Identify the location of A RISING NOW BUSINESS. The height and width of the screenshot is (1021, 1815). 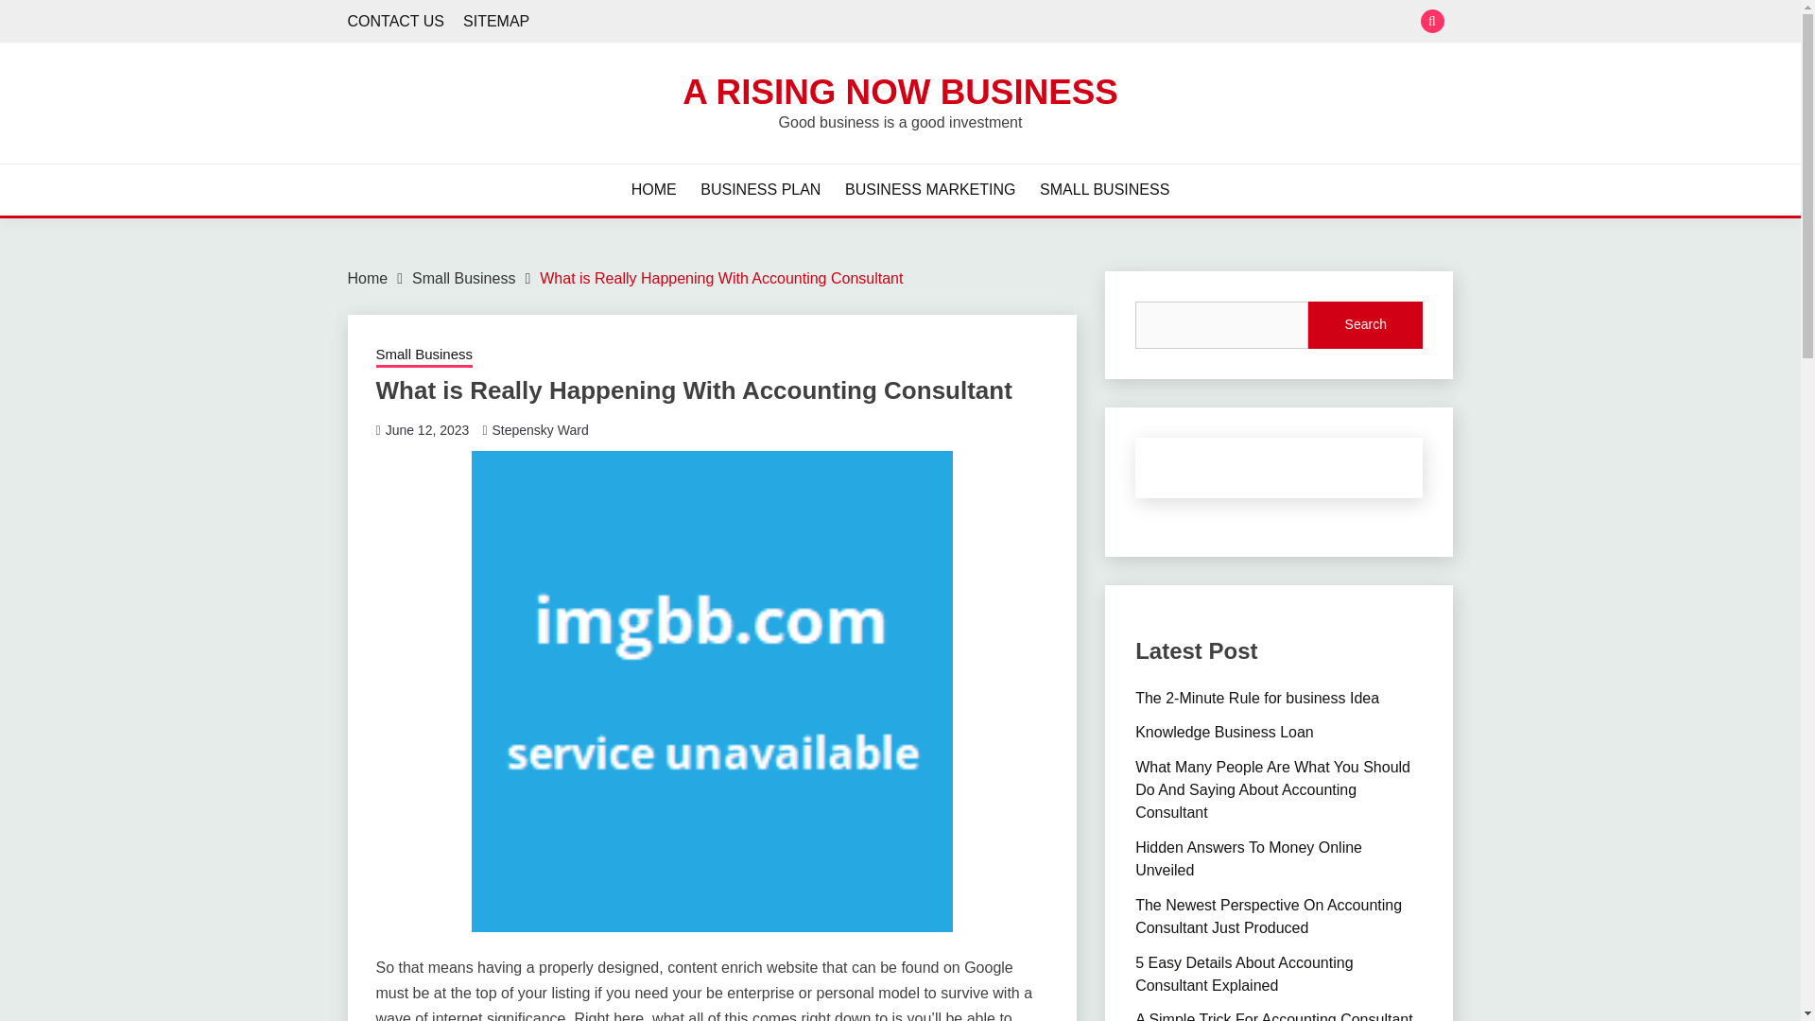
(900, 91).